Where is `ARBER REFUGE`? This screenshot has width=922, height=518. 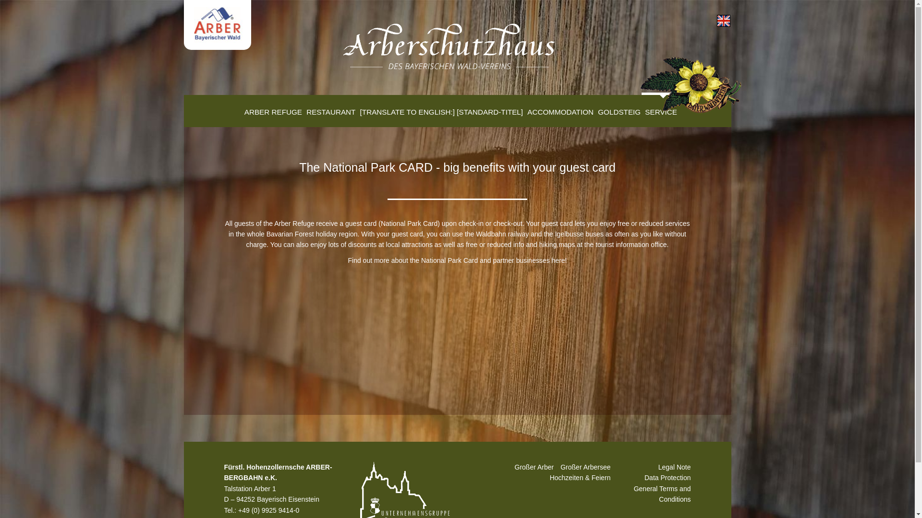 ARBER REFUGE is located at coordinates (271, 109).